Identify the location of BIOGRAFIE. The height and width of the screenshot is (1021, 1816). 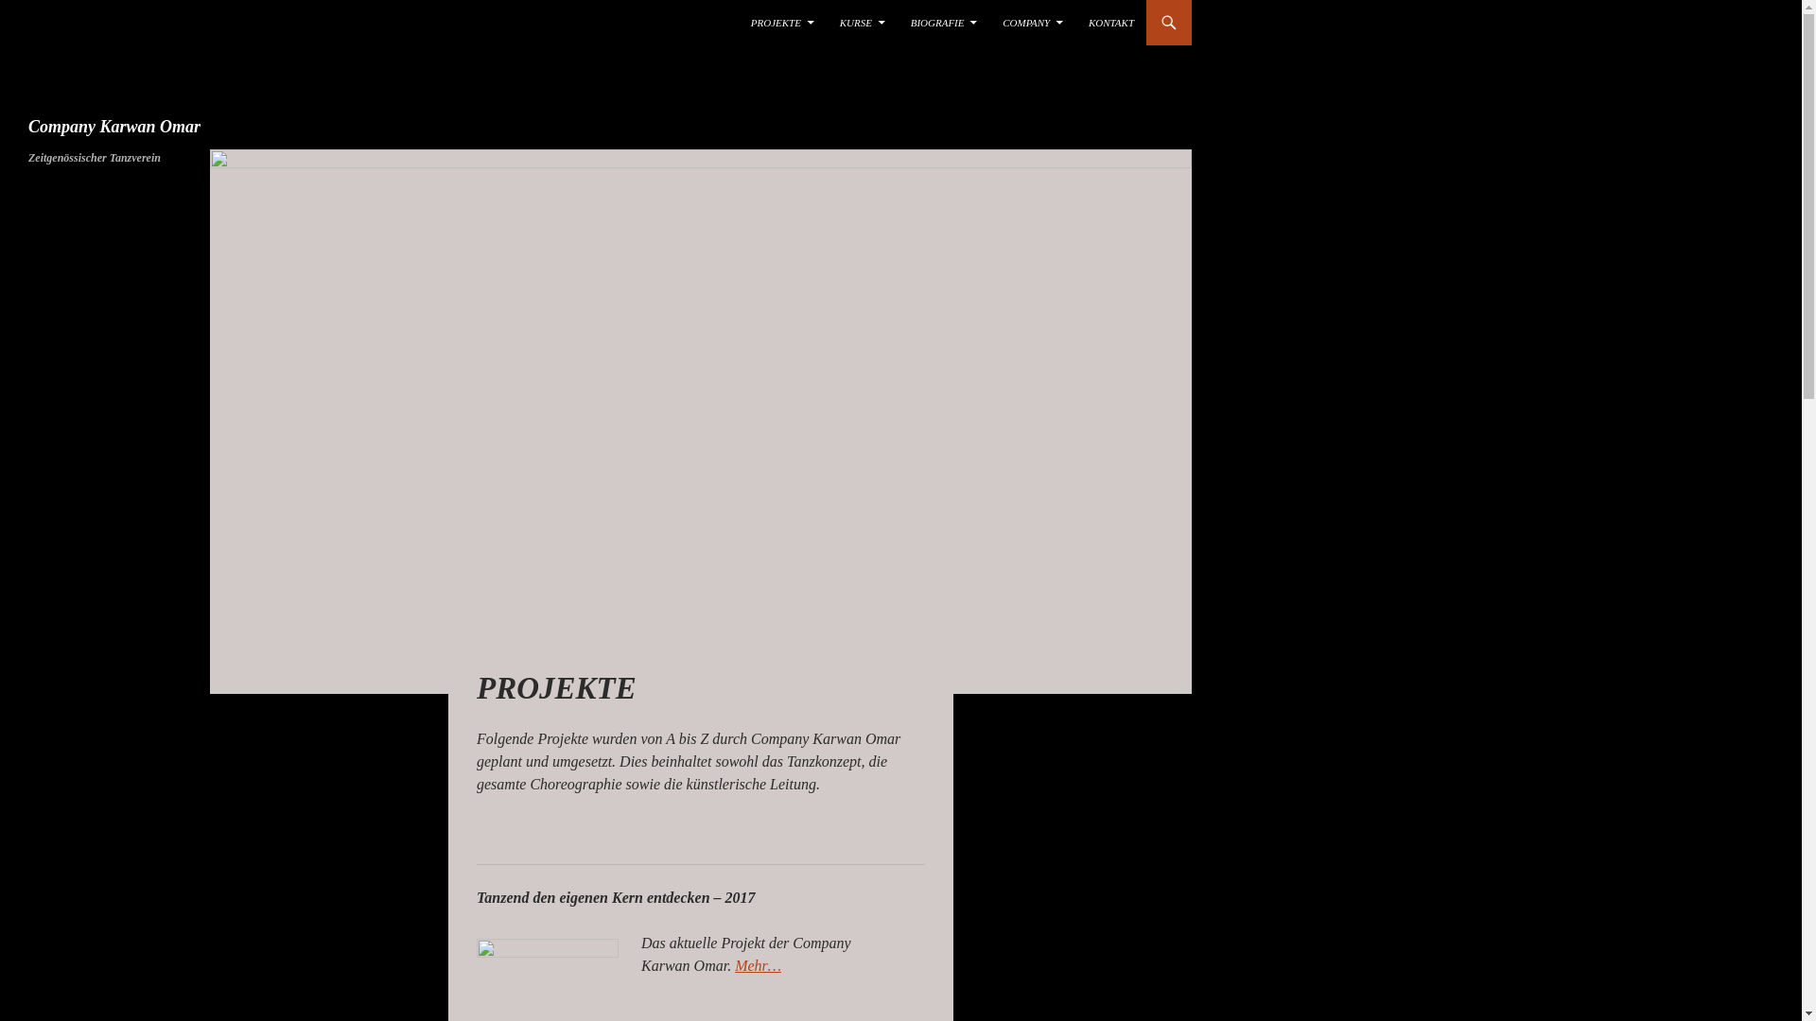
(944, 23).